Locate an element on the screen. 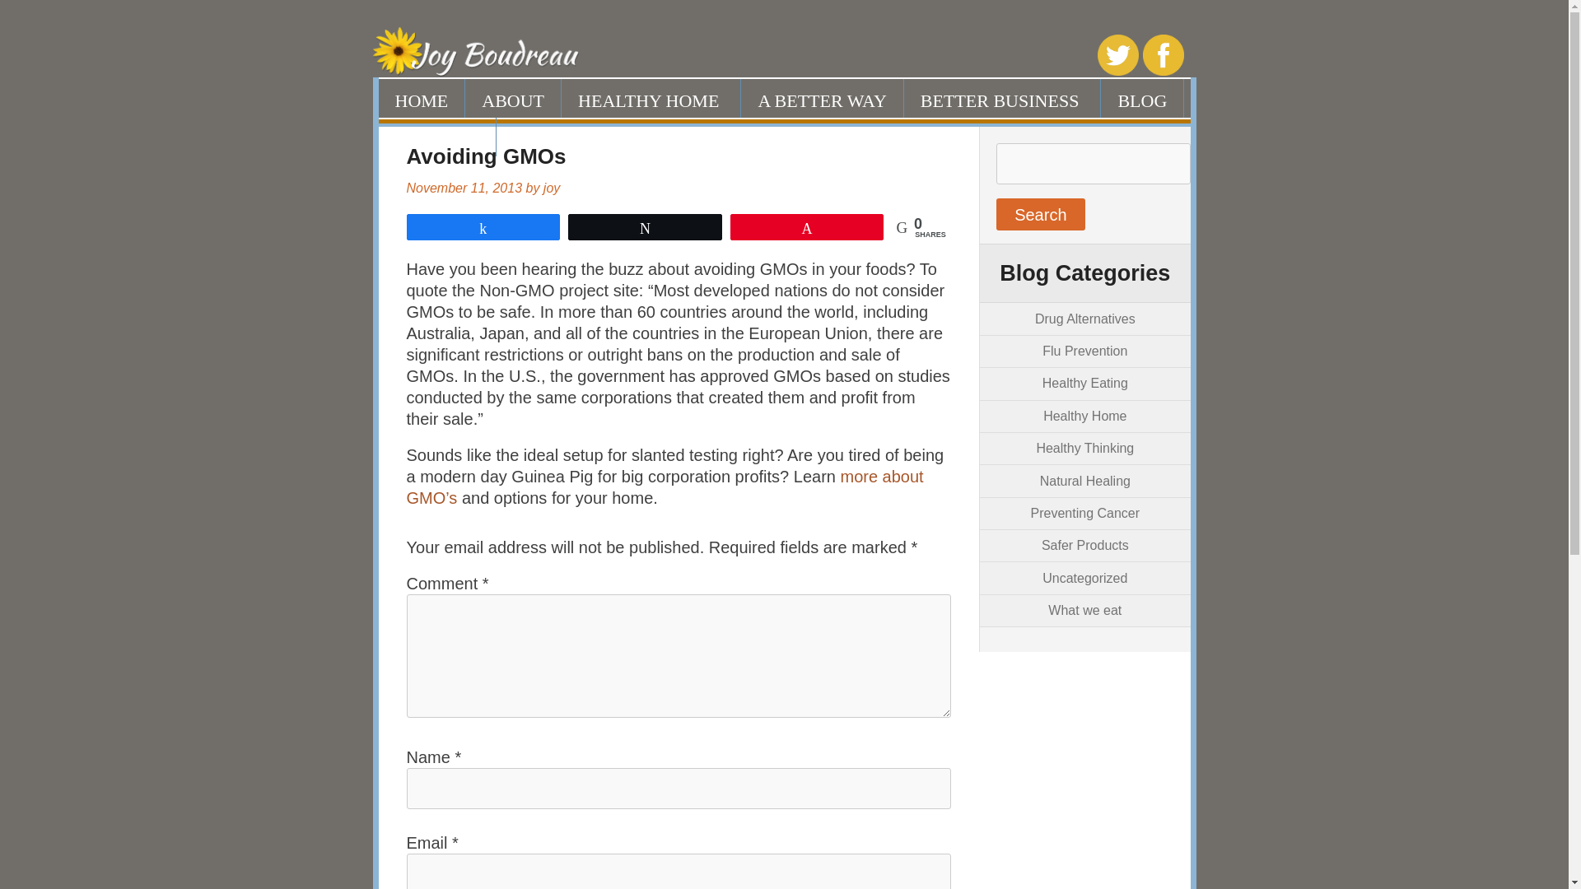 The height and width of the screenshot is (889, 1581). CONTACT is located at coordinates (437, 137).